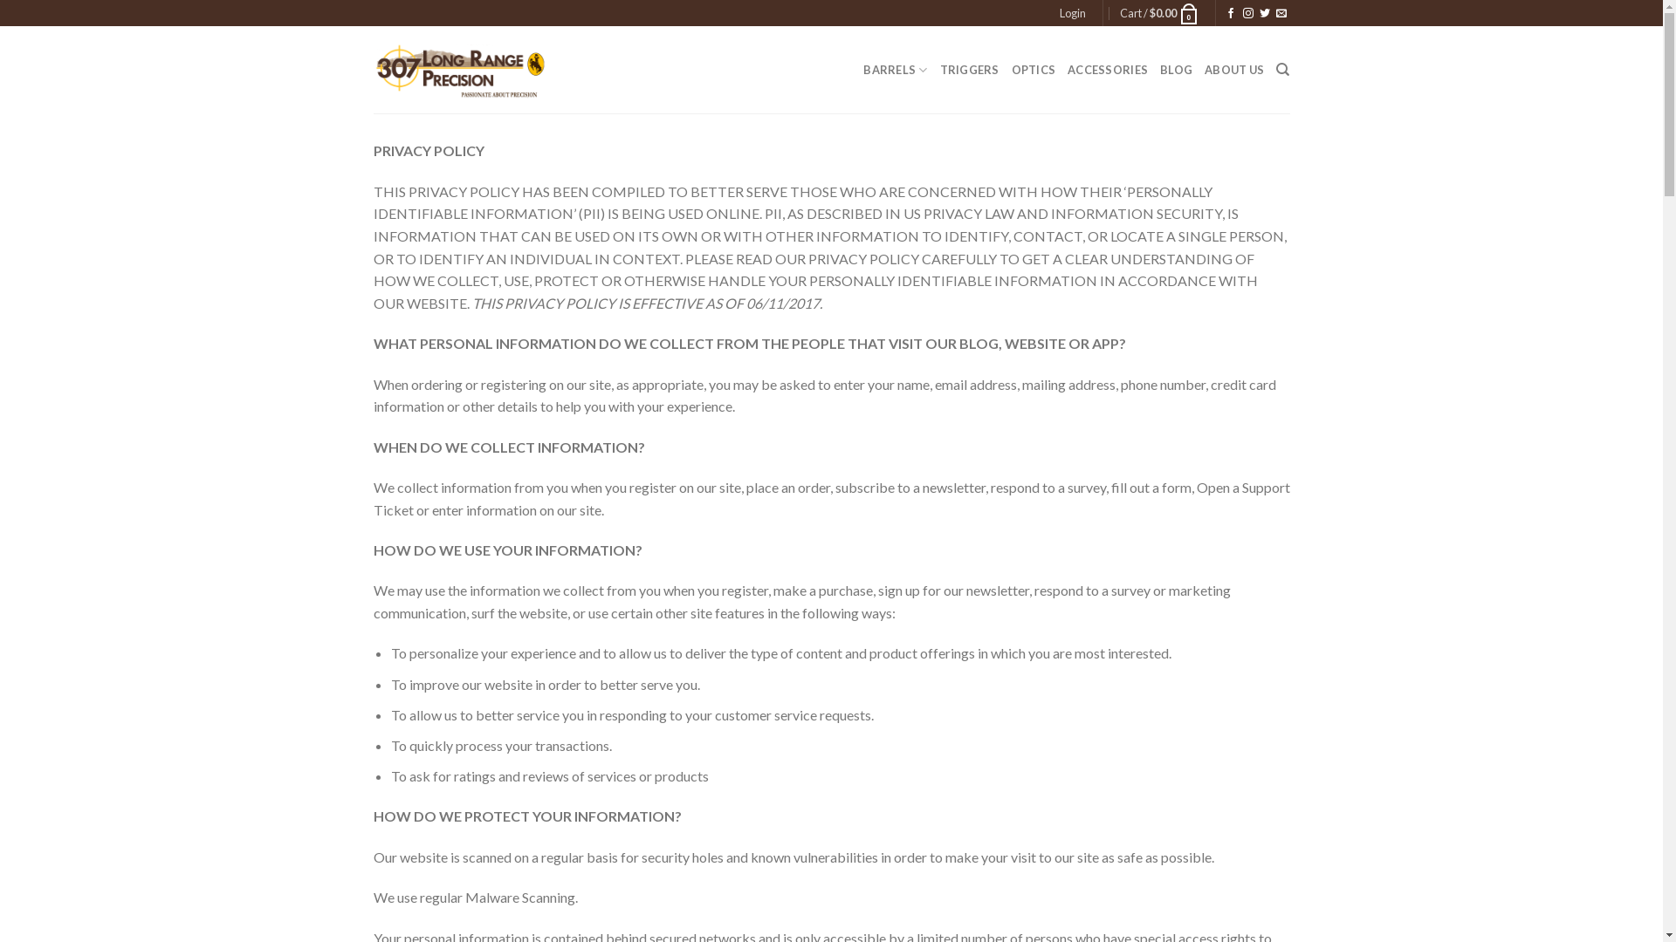 This screenshot has height=942, width=1676. Describe the element at coordinates (896, 70) in the screenshot. I see `BARRELS` at that location.